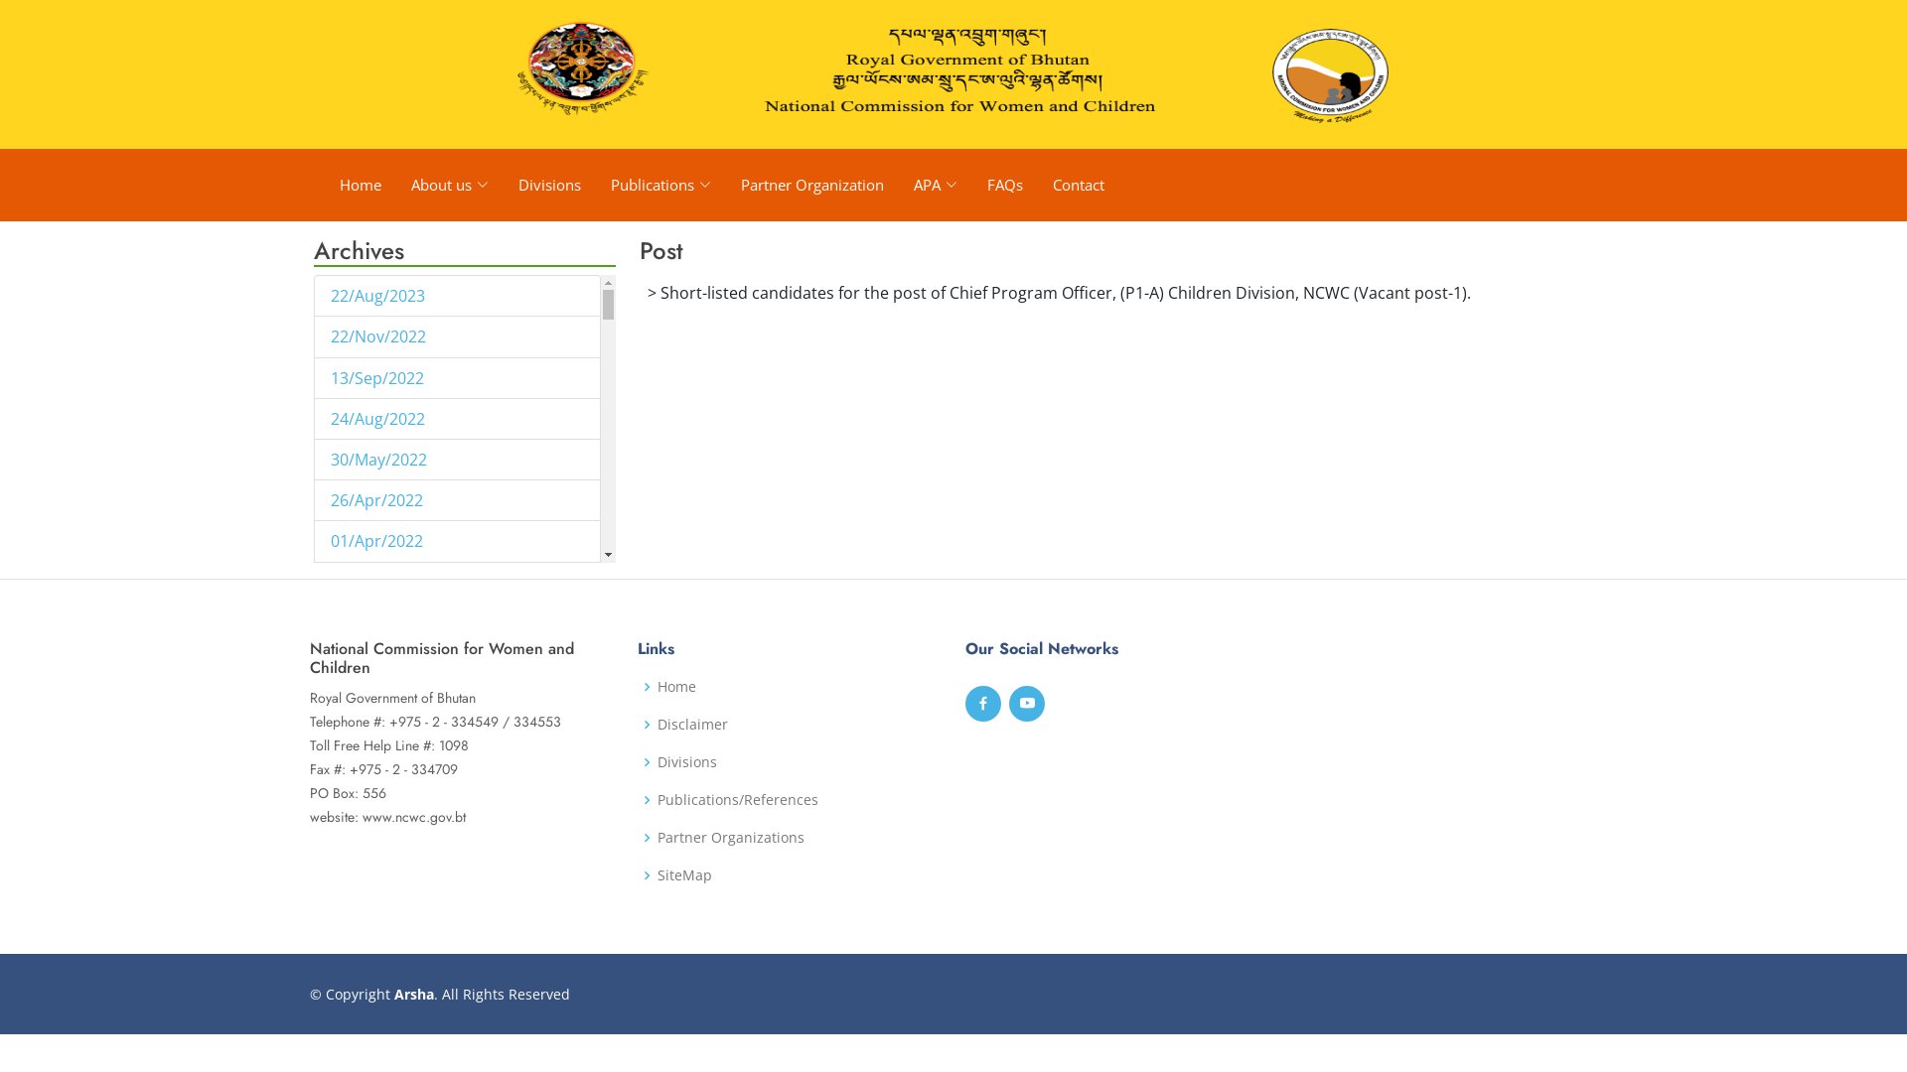  What do you see at coordinates (990, 185) in the screenshot?
I see `FAQs` at bounding box center [990, 185].